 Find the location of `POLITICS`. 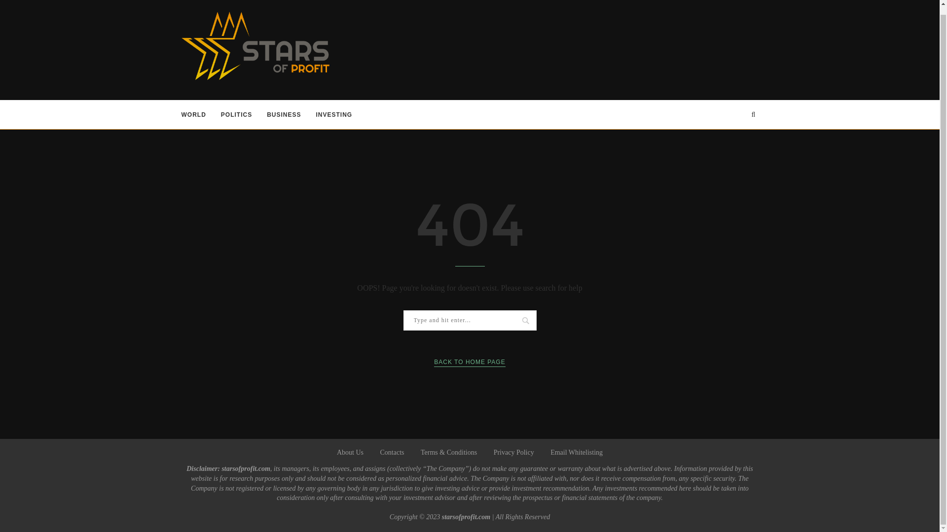

POLITICS is located at coordinates (236, 115).